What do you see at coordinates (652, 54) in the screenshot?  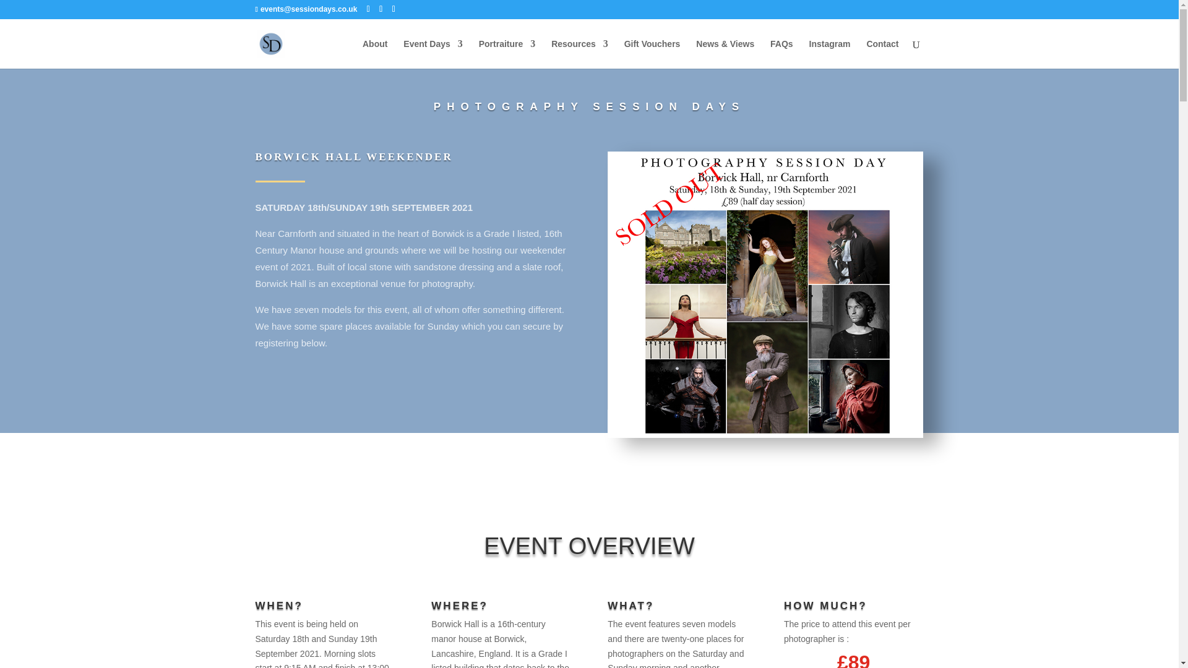 I see `Gift Vouchers` at bounding box center [652, 54].